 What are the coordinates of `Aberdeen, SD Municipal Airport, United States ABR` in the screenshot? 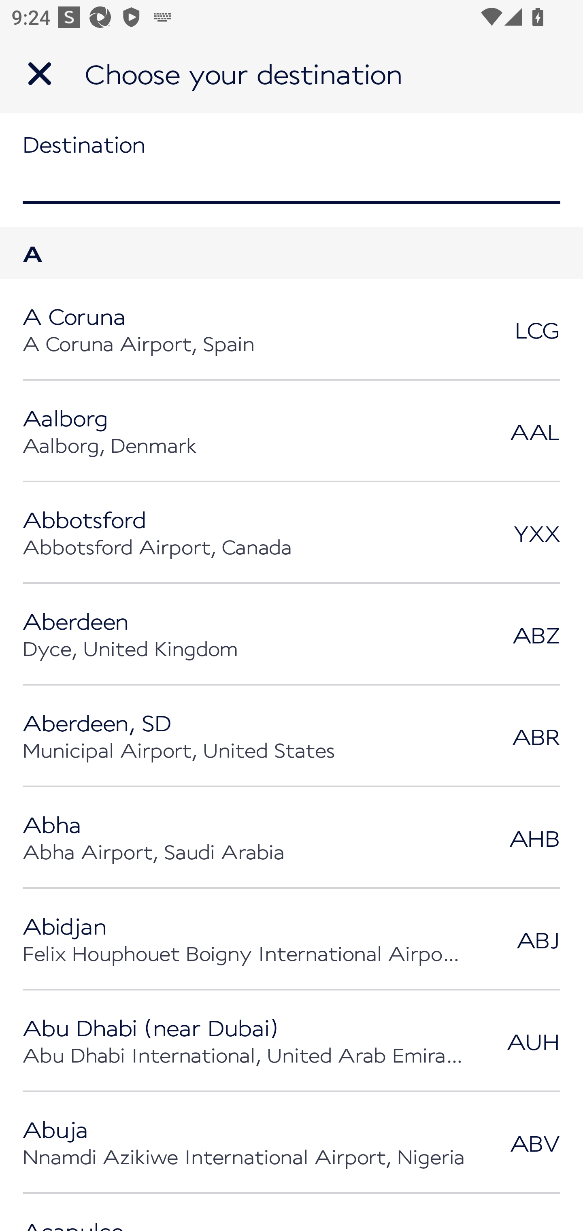 It's located at (291, 736).